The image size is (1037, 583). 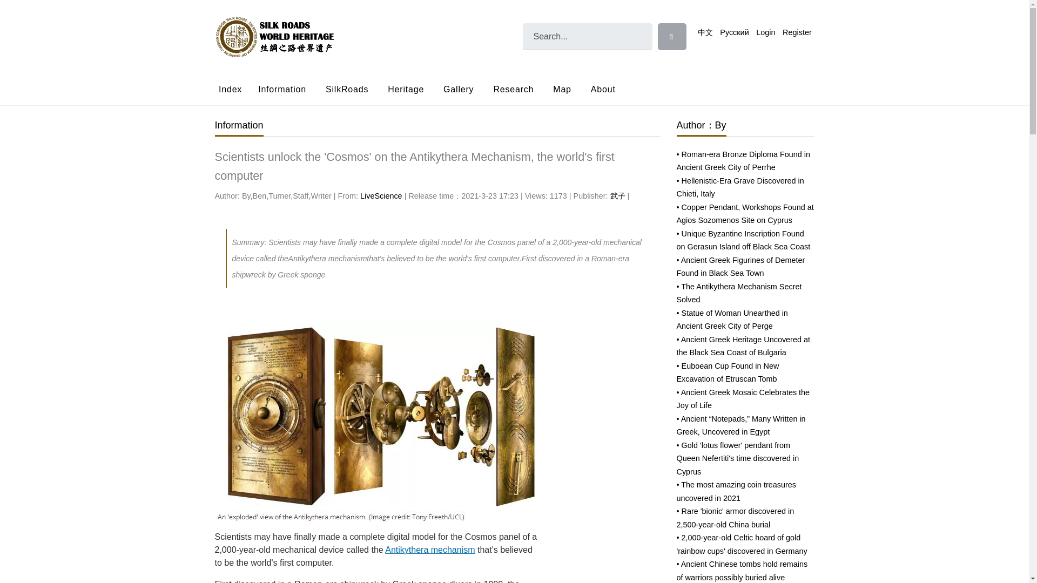 What do you see at coordinates (587, 37) in the screenshot?
I see `Search...` at bounding box center [587, 37].